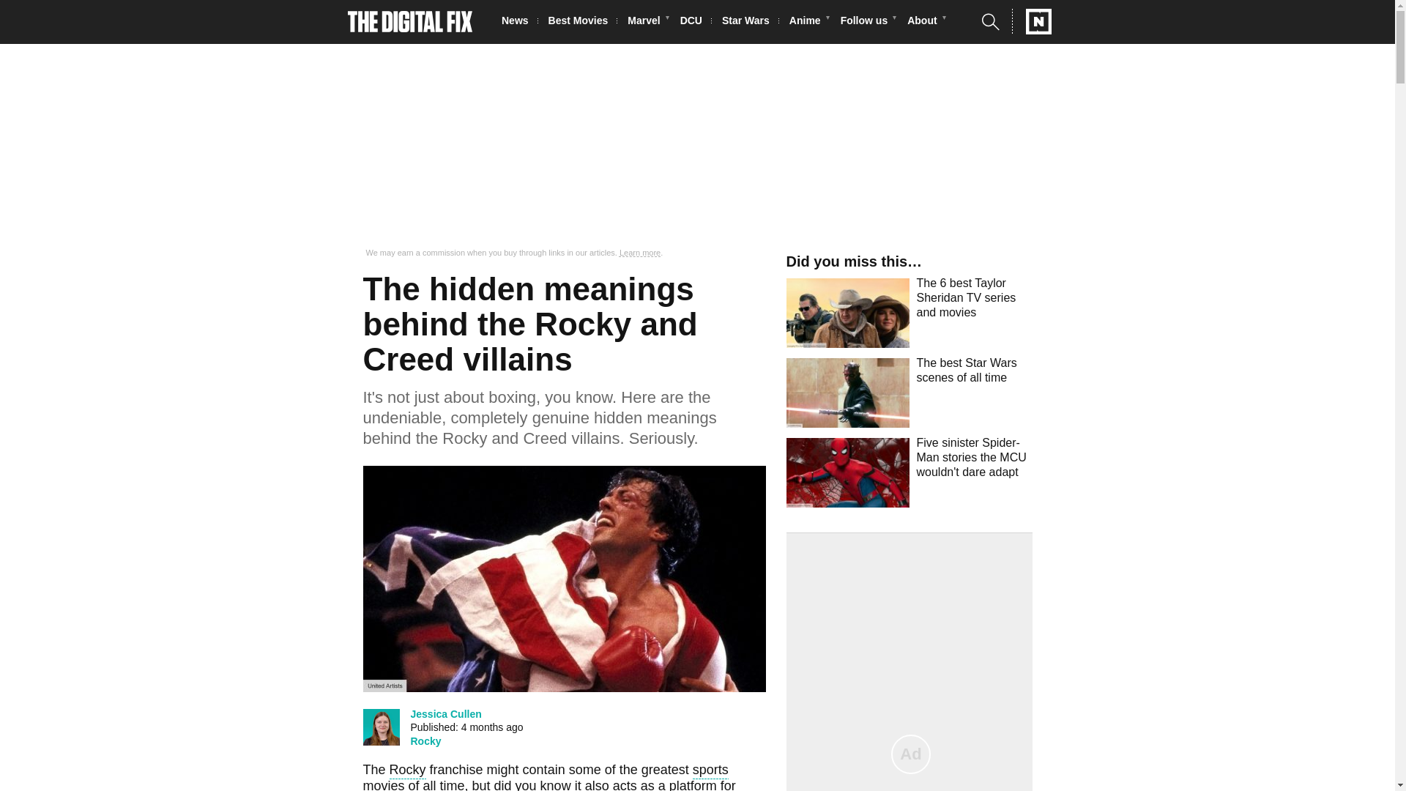 The height and width of the screenshot is (791, 1406). What do you see at coordinates (445, 713) in the screenshot?
I see `Jessica Cullen` at bounding box center [445, 713].